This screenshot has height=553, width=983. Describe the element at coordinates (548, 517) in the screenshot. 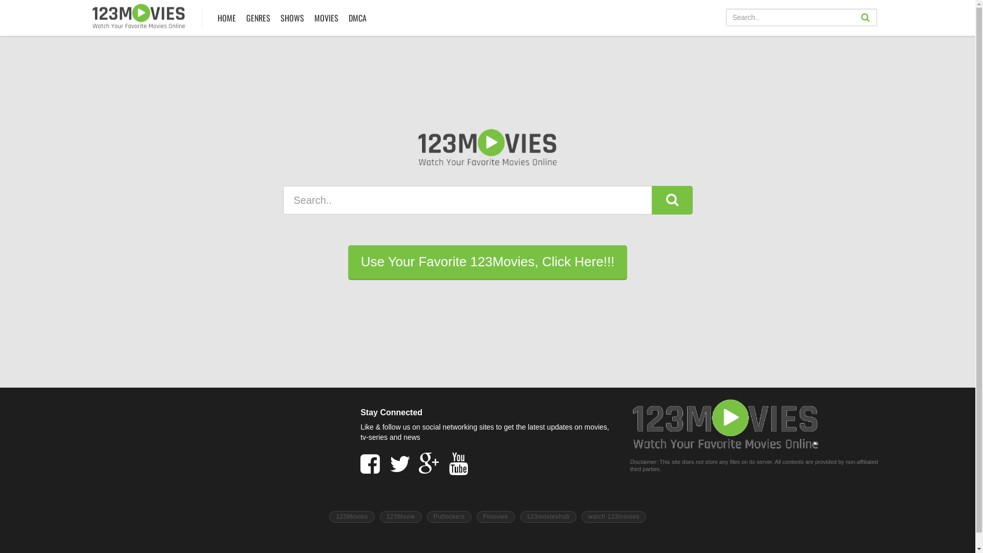

I see `123movieshub` at that location.